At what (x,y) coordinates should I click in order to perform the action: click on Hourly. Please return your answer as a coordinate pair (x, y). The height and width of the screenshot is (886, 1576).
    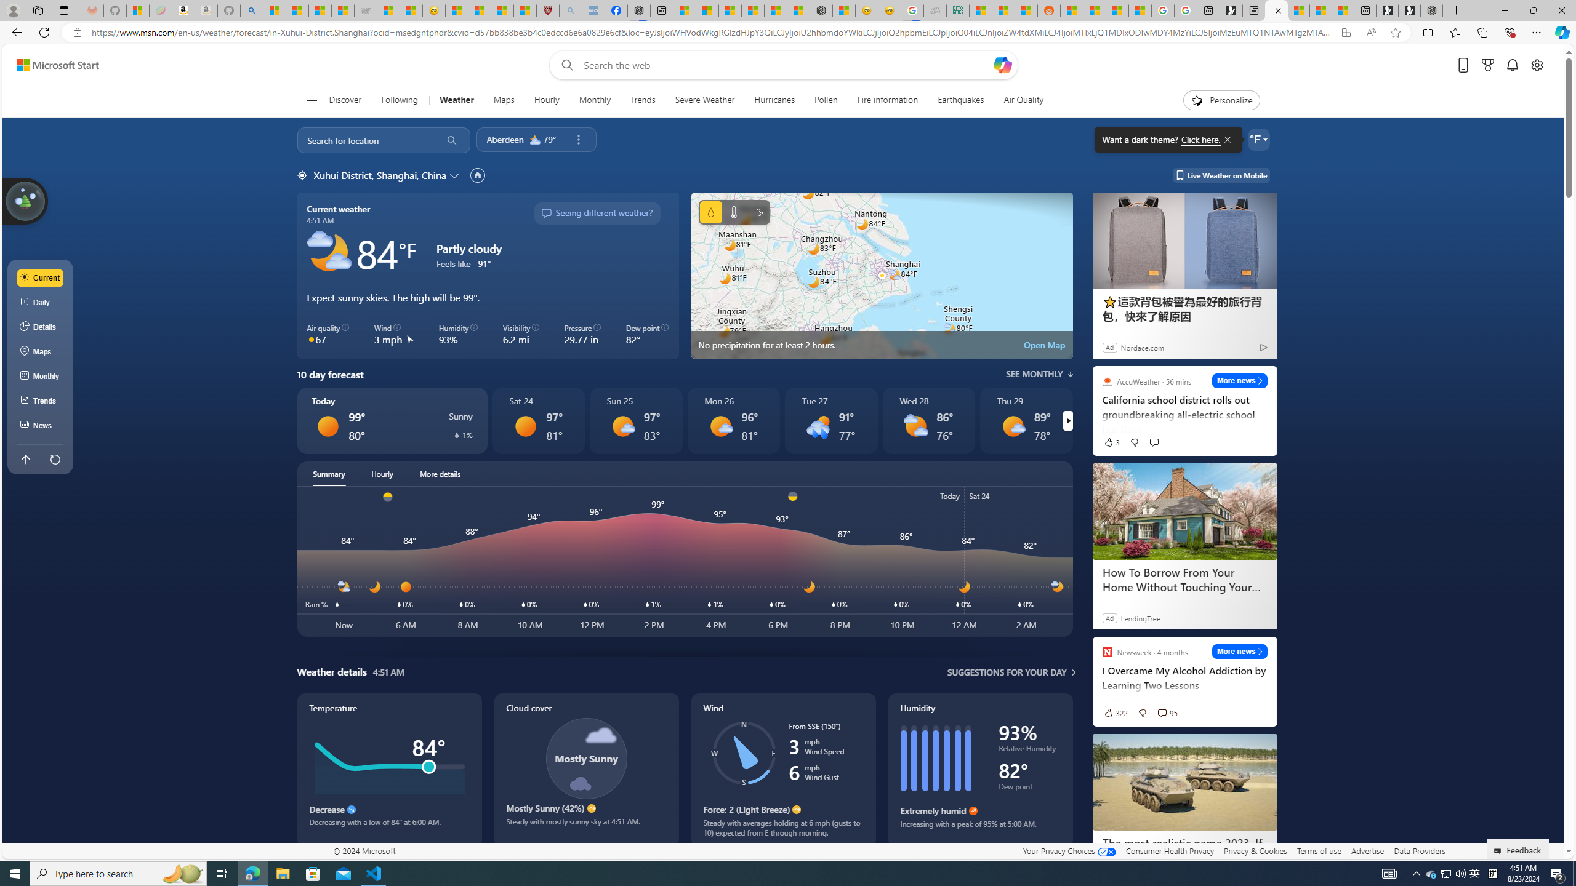
    Looking at the image, I should click on (545, 100).